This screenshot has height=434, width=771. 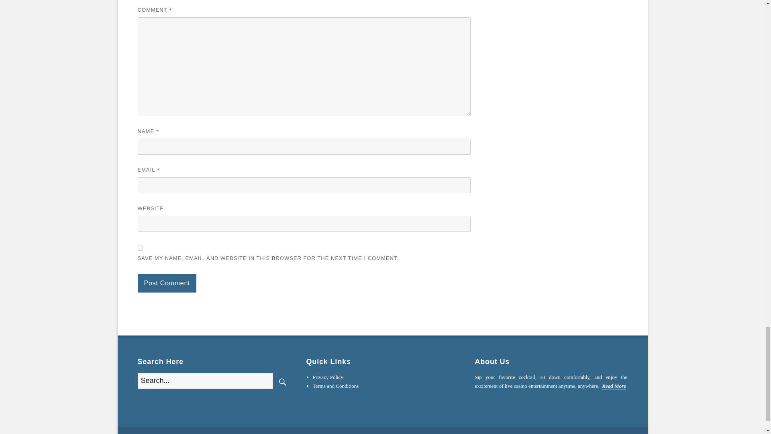 I want to click on Post Comment, so click(x=167, y=283).